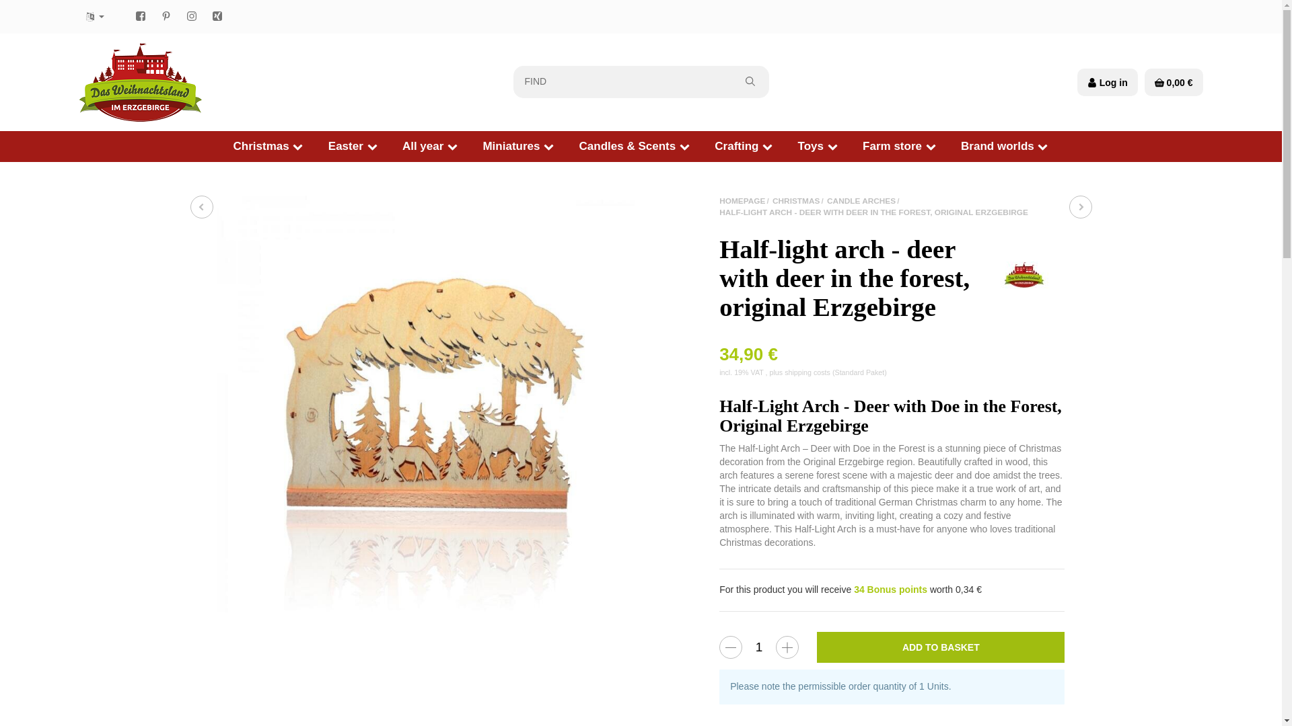 This screenshot has width=1292, height=726. I want to click on Facebook, so click(141, 16).